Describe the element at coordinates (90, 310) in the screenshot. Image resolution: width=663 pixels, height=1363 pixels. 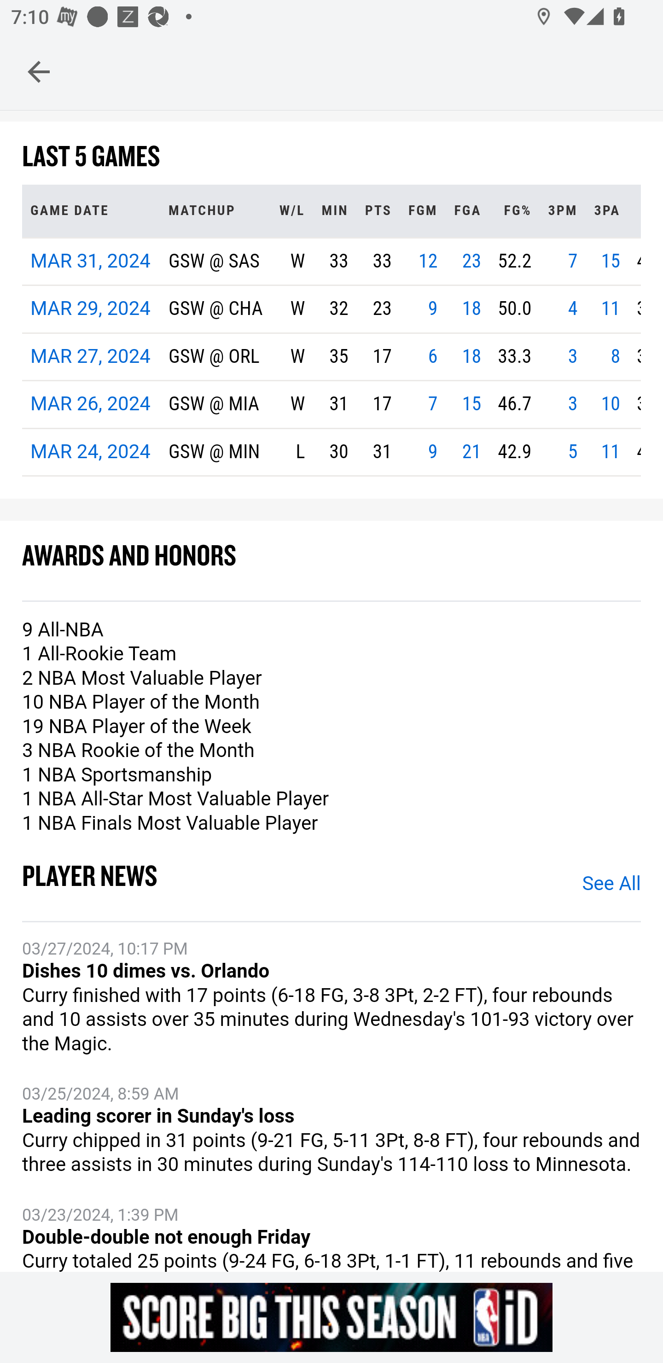
I see `MAR 29, 2024` at that location.